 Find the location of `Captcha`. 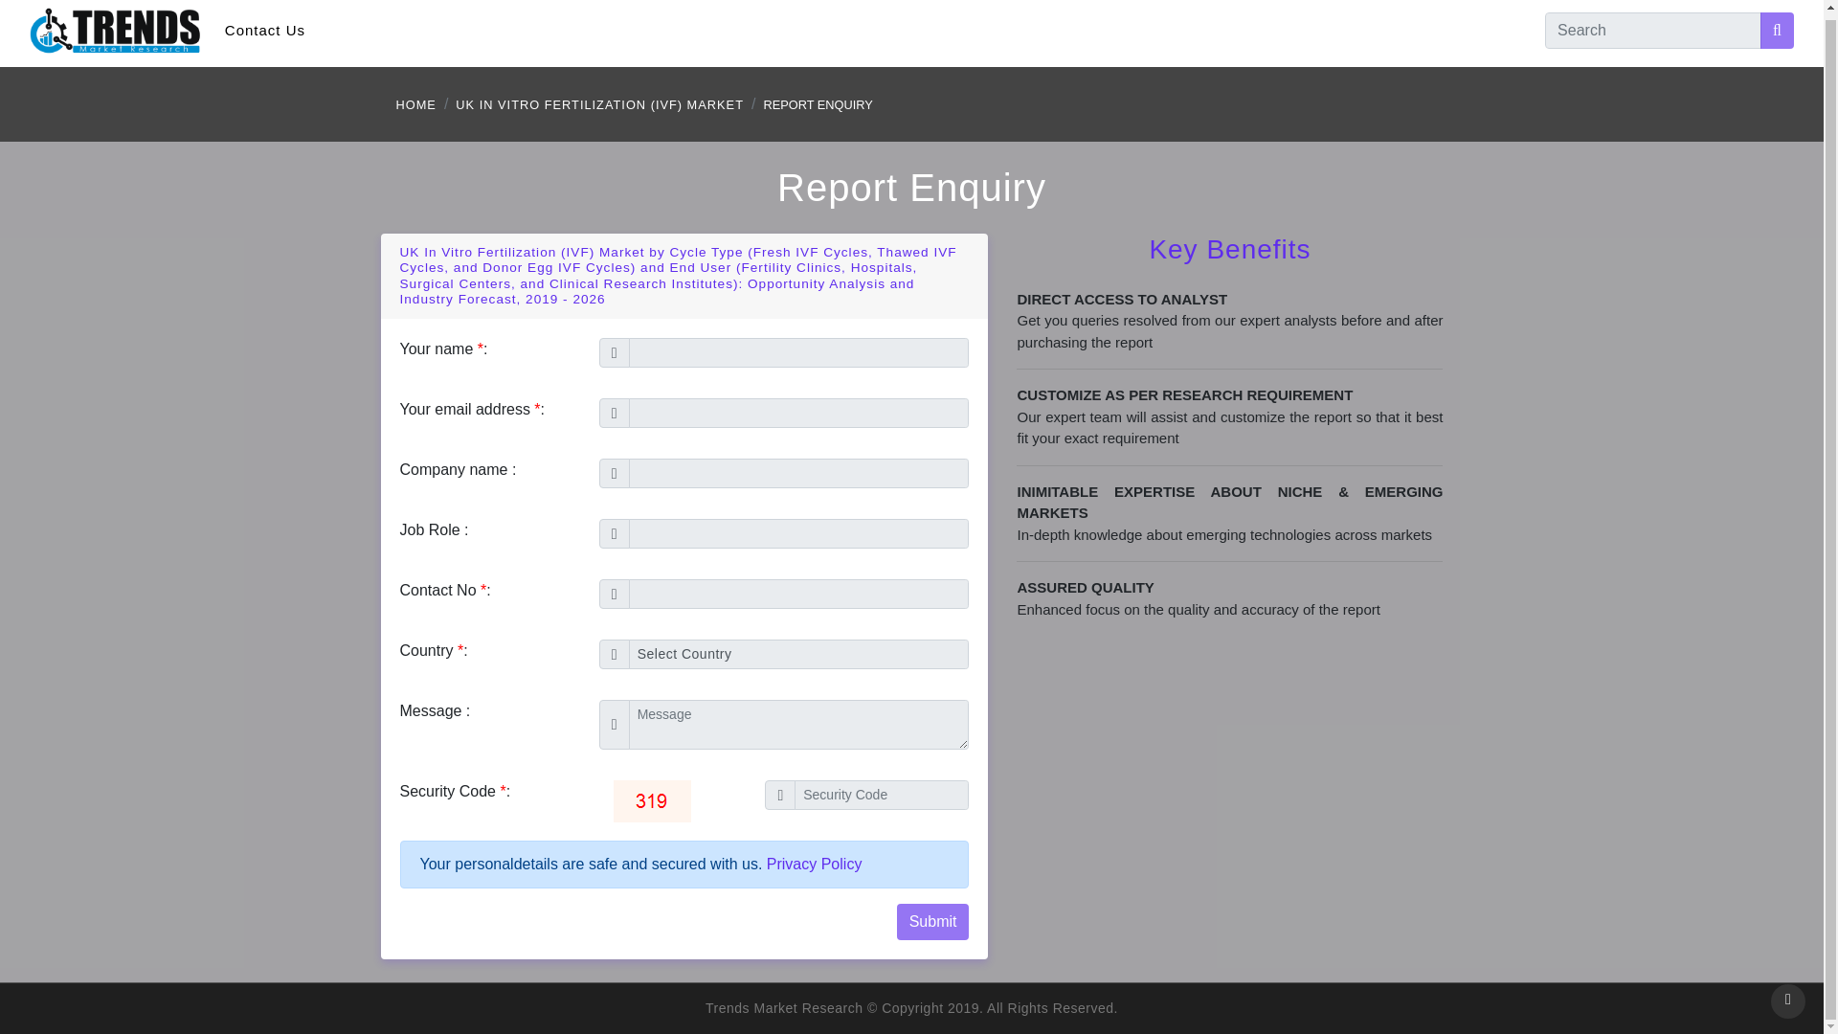

Captcha is located at coordinates (652, 800).